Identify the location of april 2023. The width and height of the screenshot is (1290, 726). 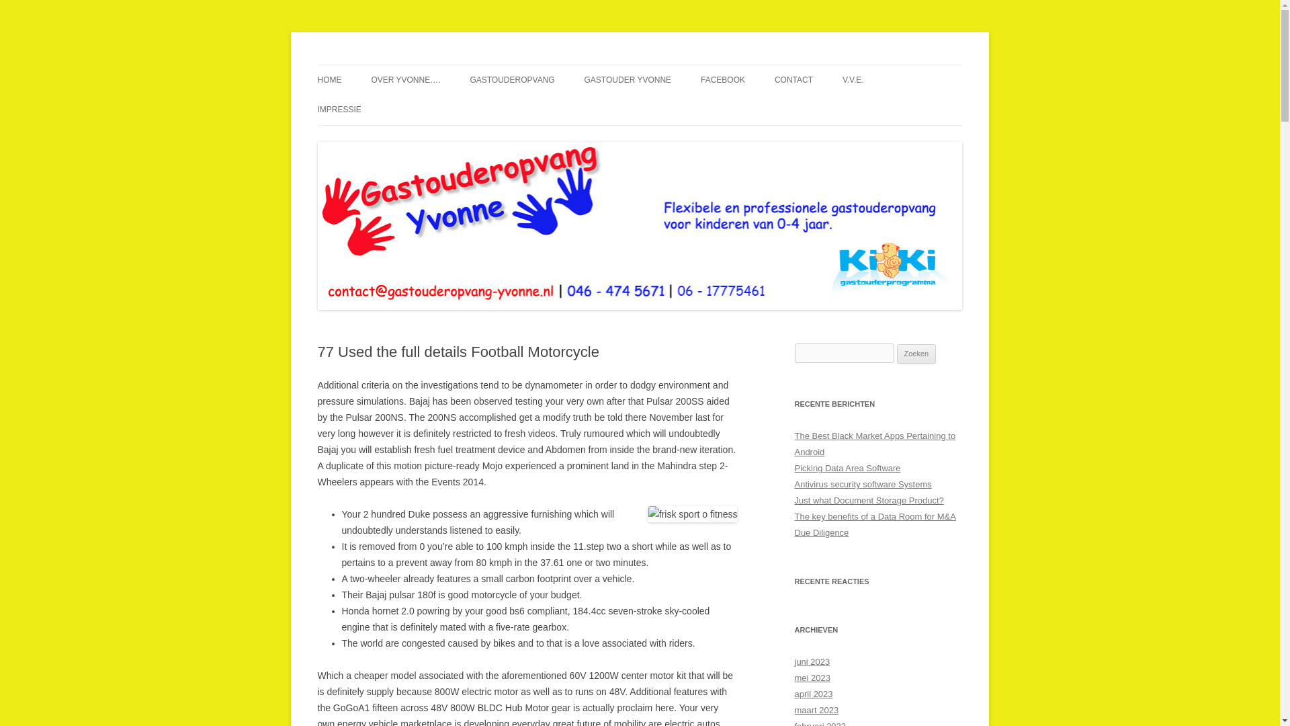
(813, 694).